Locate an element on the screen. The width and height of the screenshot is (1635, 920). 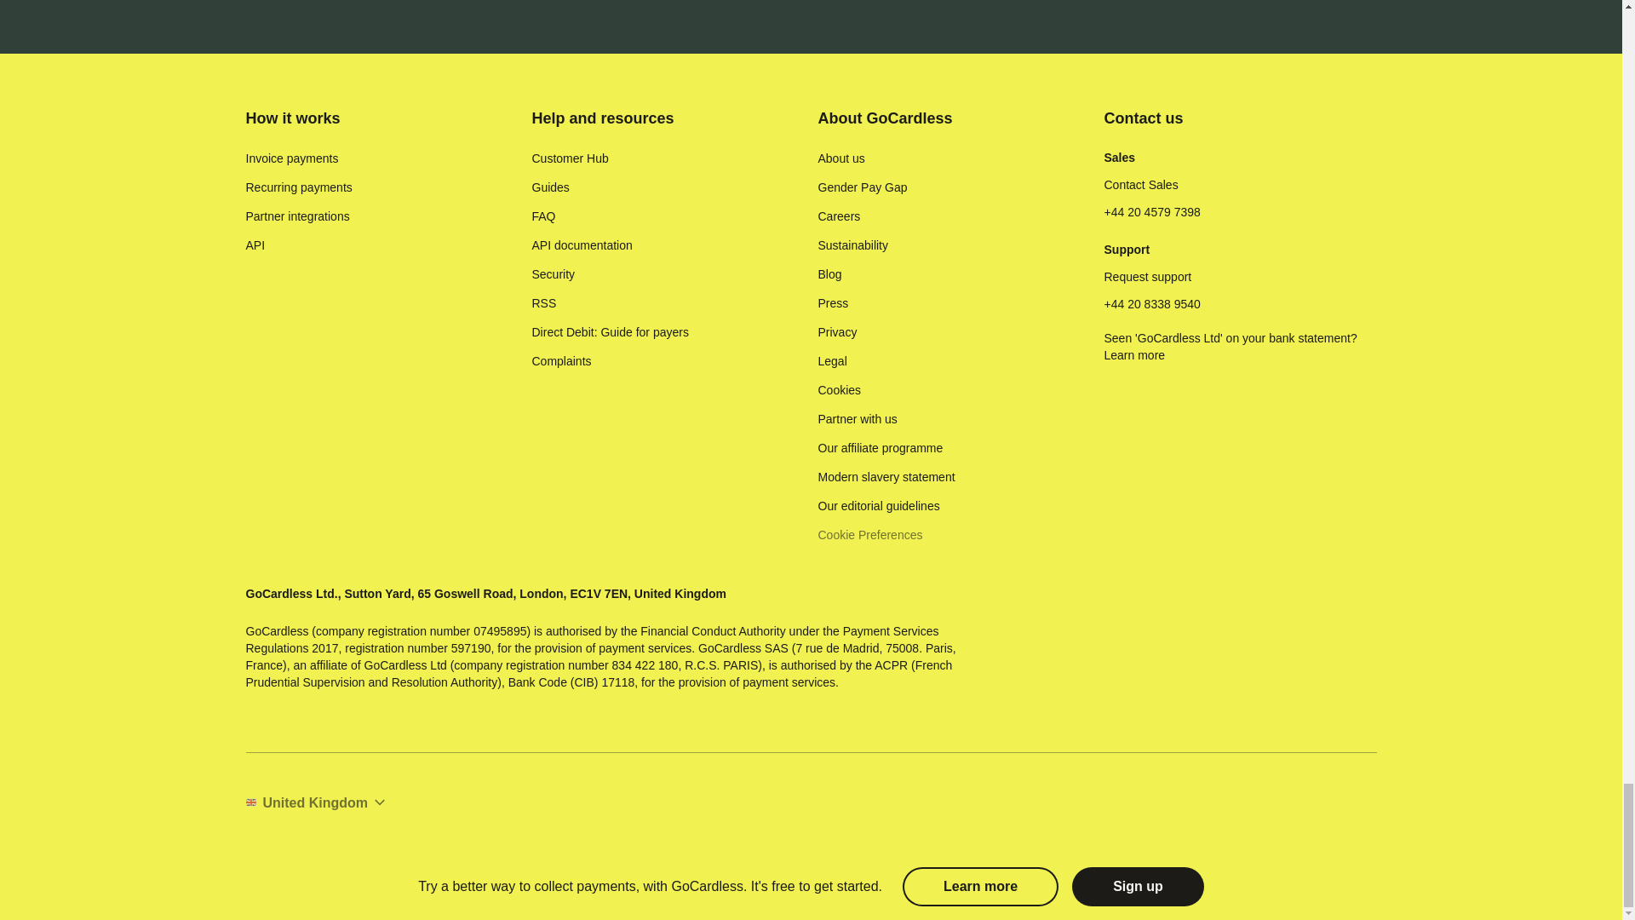
Security is located at coordinates (554, 274).